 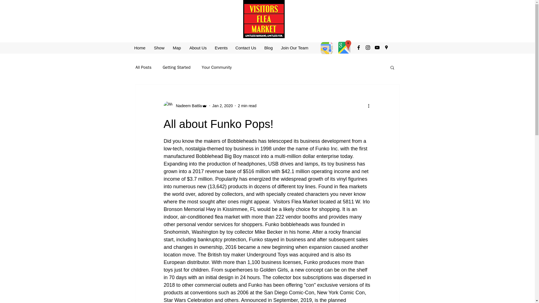 What do you see at coordinates (198, 48) in the screenshot?
I see `About Us` at bounding box center [198, 48].